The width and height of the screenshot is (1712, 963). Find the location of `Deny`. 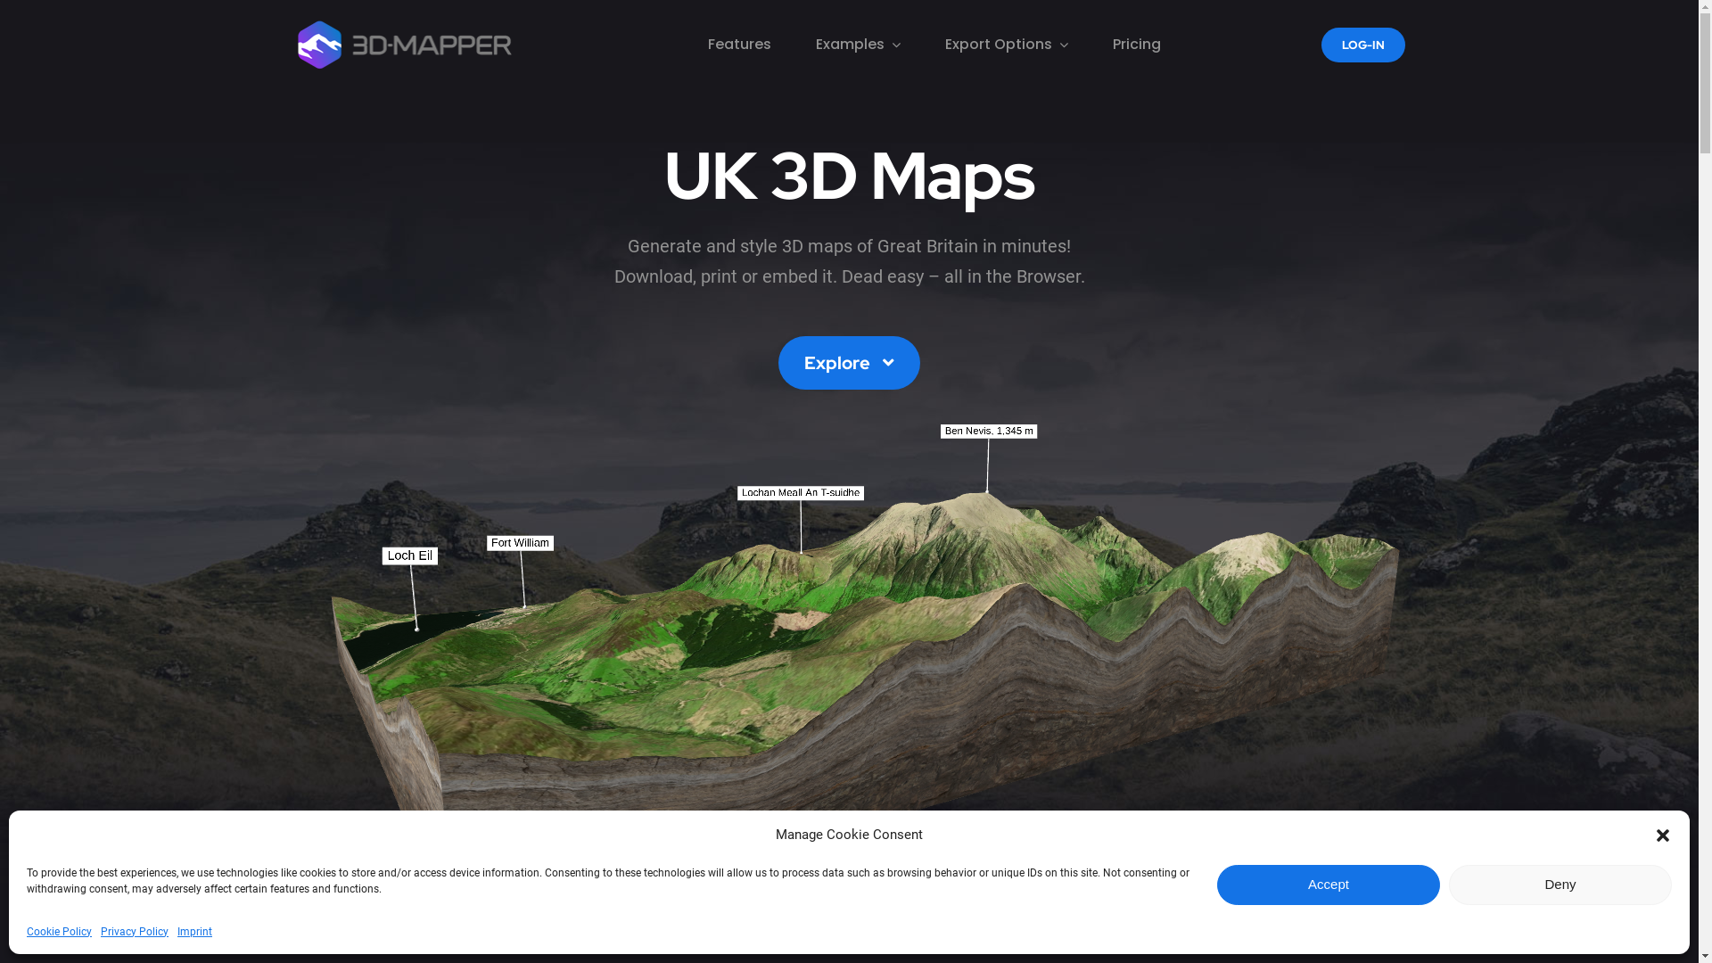

Deny is located at coordinates (1560, 885).